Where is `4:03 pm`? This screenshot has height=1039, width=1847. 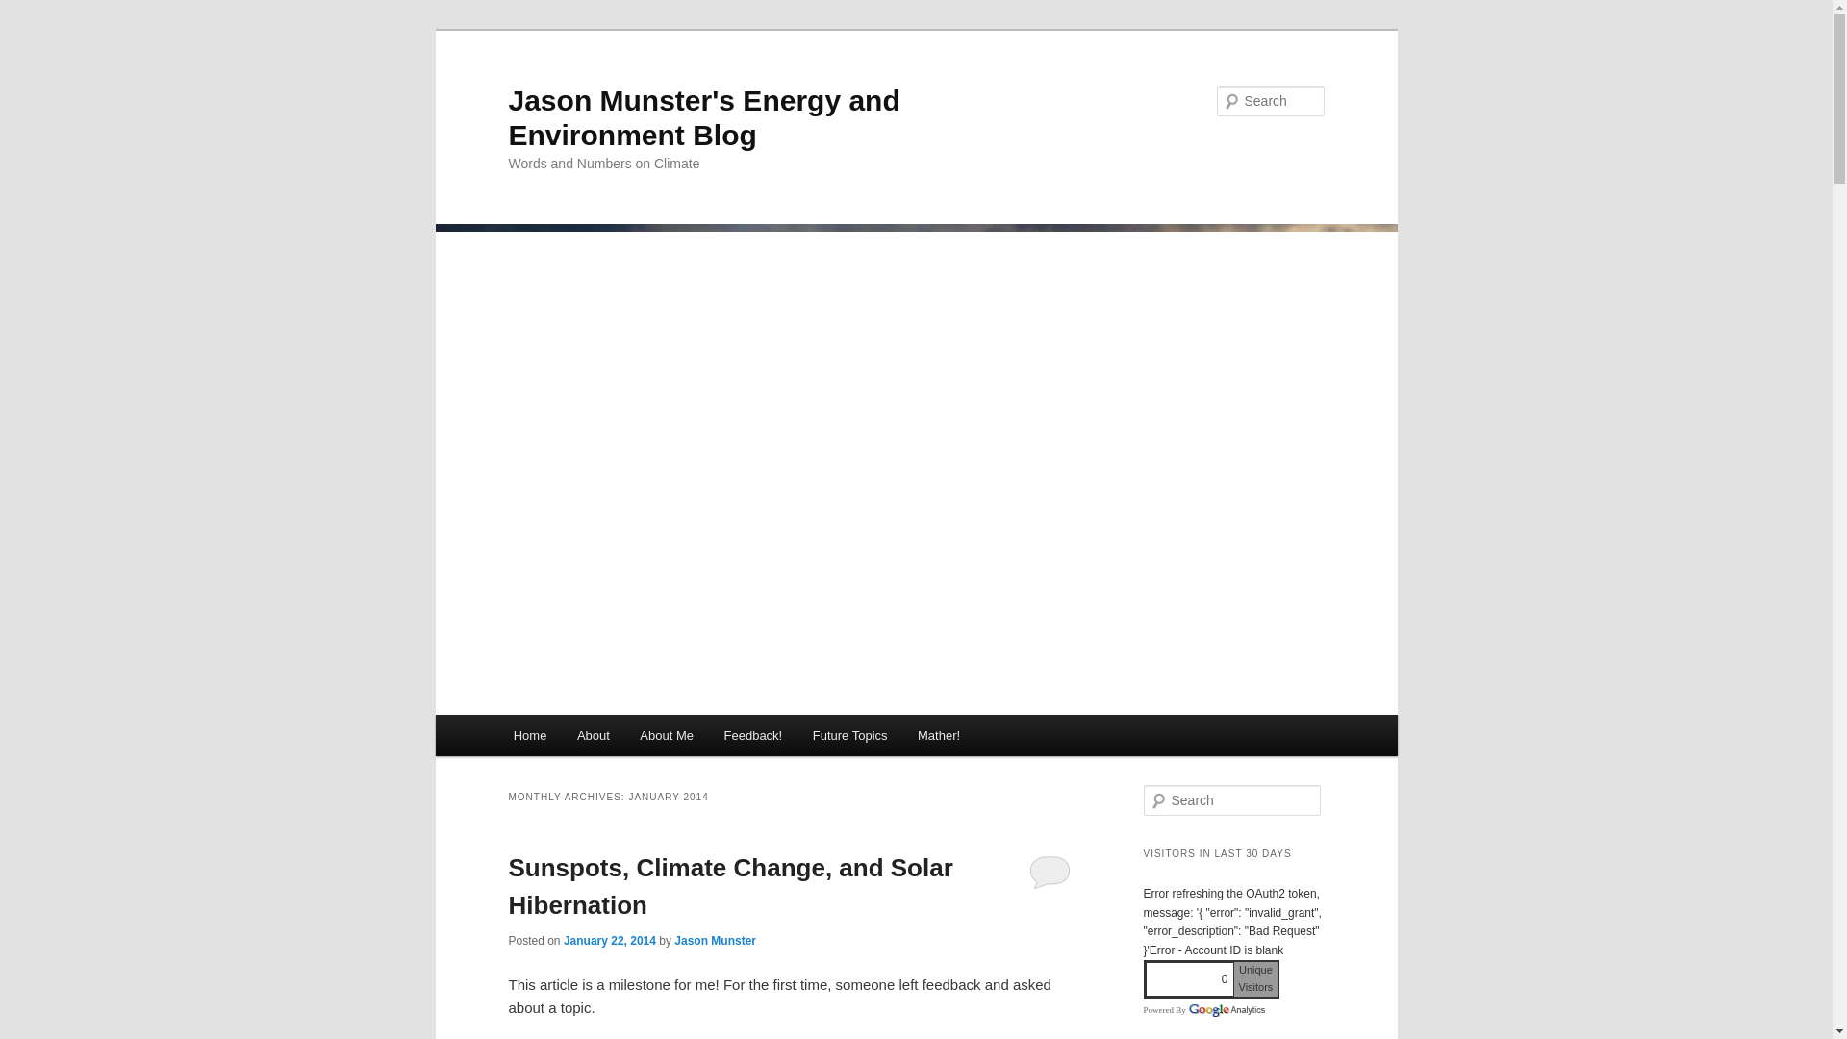
4:03 pm is located at coordinates (609, 940).